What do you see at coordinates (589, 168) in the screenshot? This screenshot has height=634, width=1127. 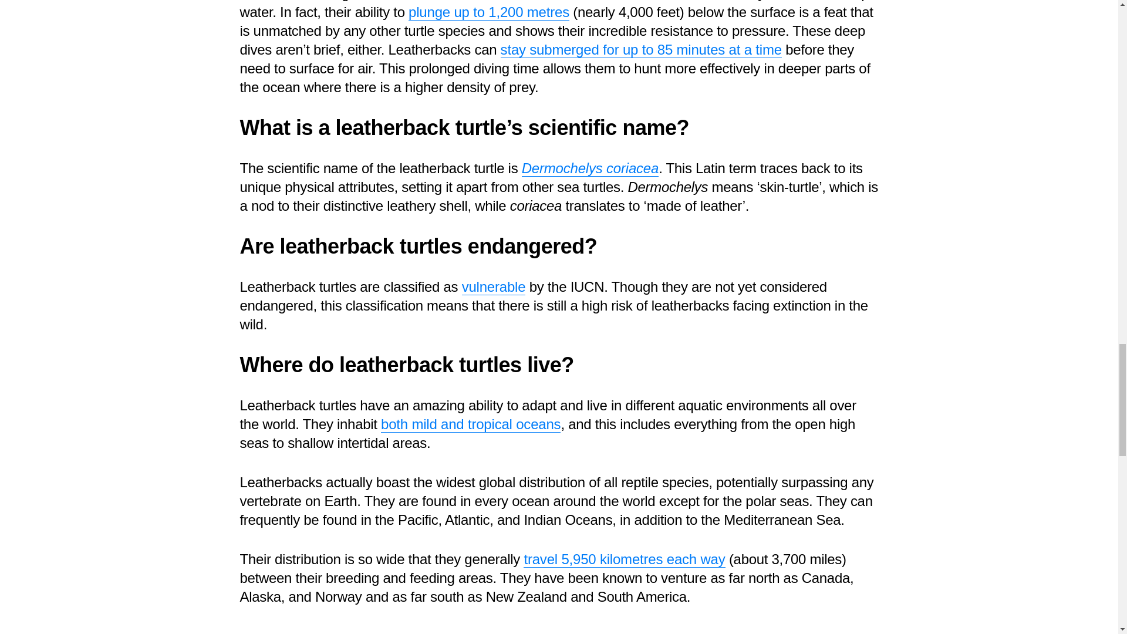 I see `Dermochelys coriacea` at bounding box center [589, 168].